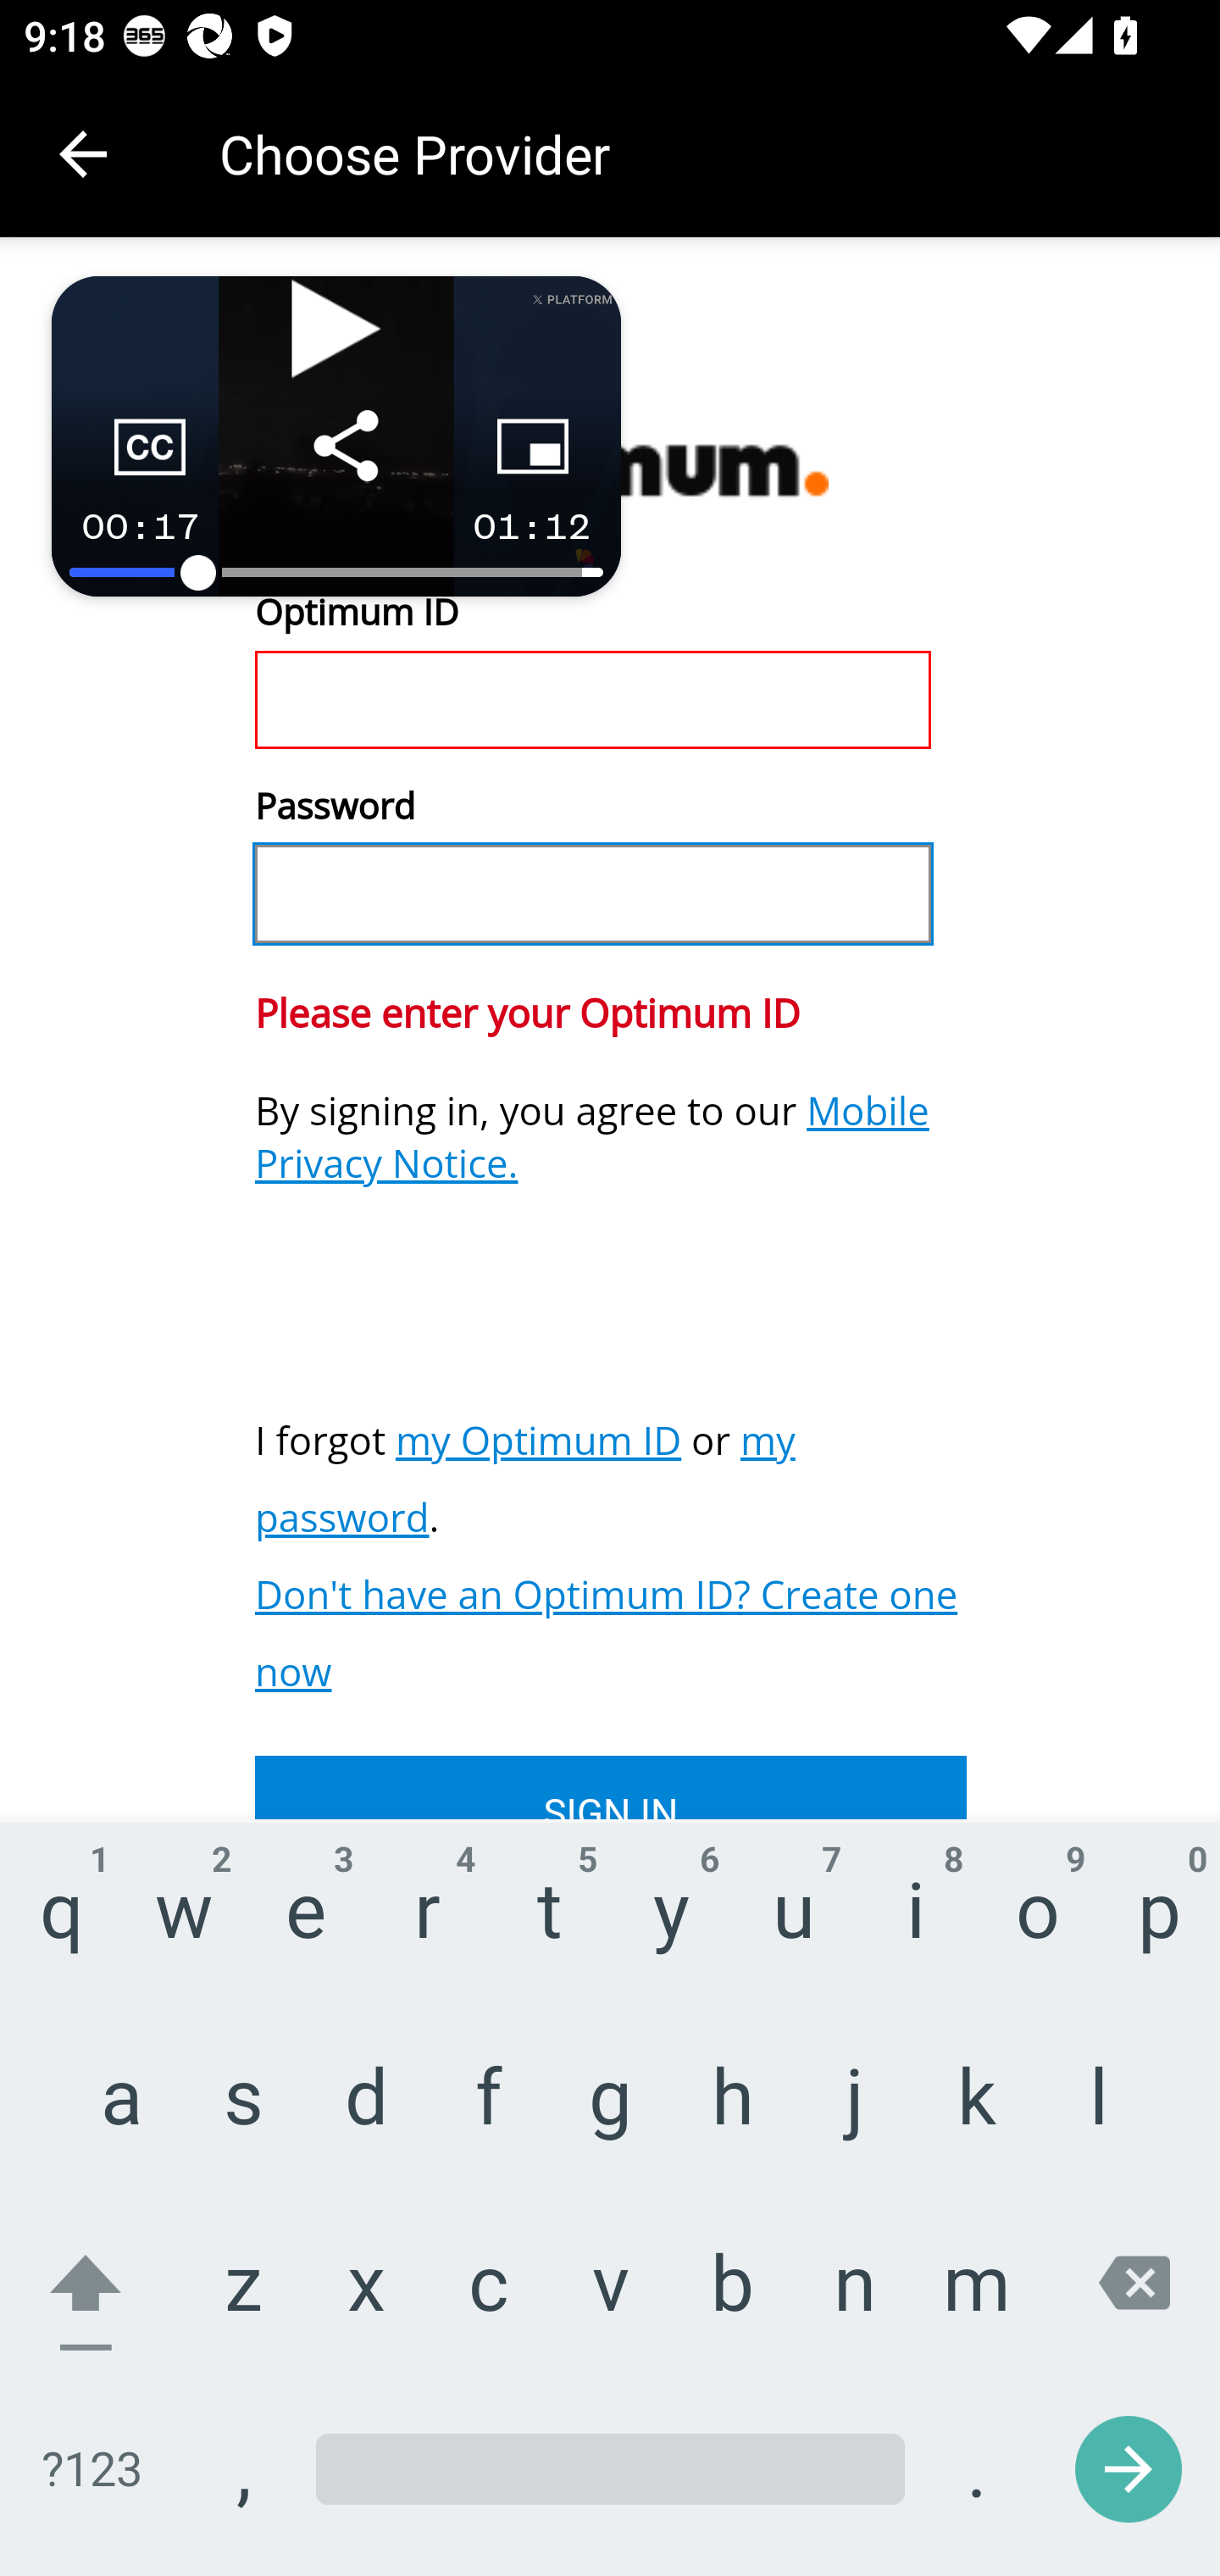 This screenshot has height=2576, width=1220. What do you see at coordinates (83, 154) in the screenshot?
I see `Navigate up` at bounding box center [83, 154].